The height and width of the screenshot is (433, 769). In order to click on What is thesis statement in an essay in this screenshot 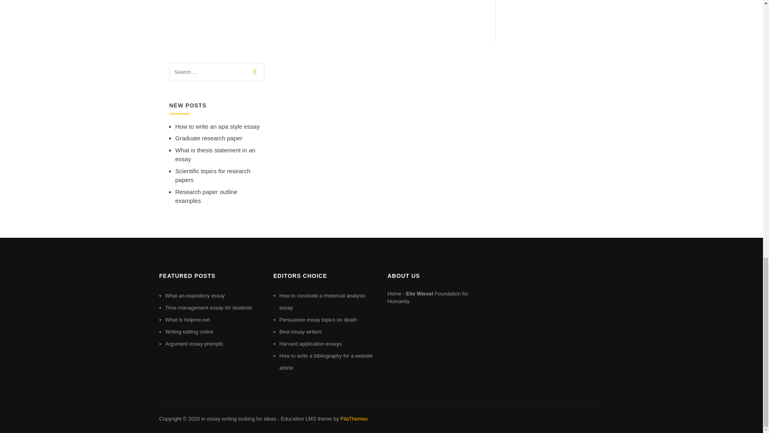, I will do `click(215, 155)`.